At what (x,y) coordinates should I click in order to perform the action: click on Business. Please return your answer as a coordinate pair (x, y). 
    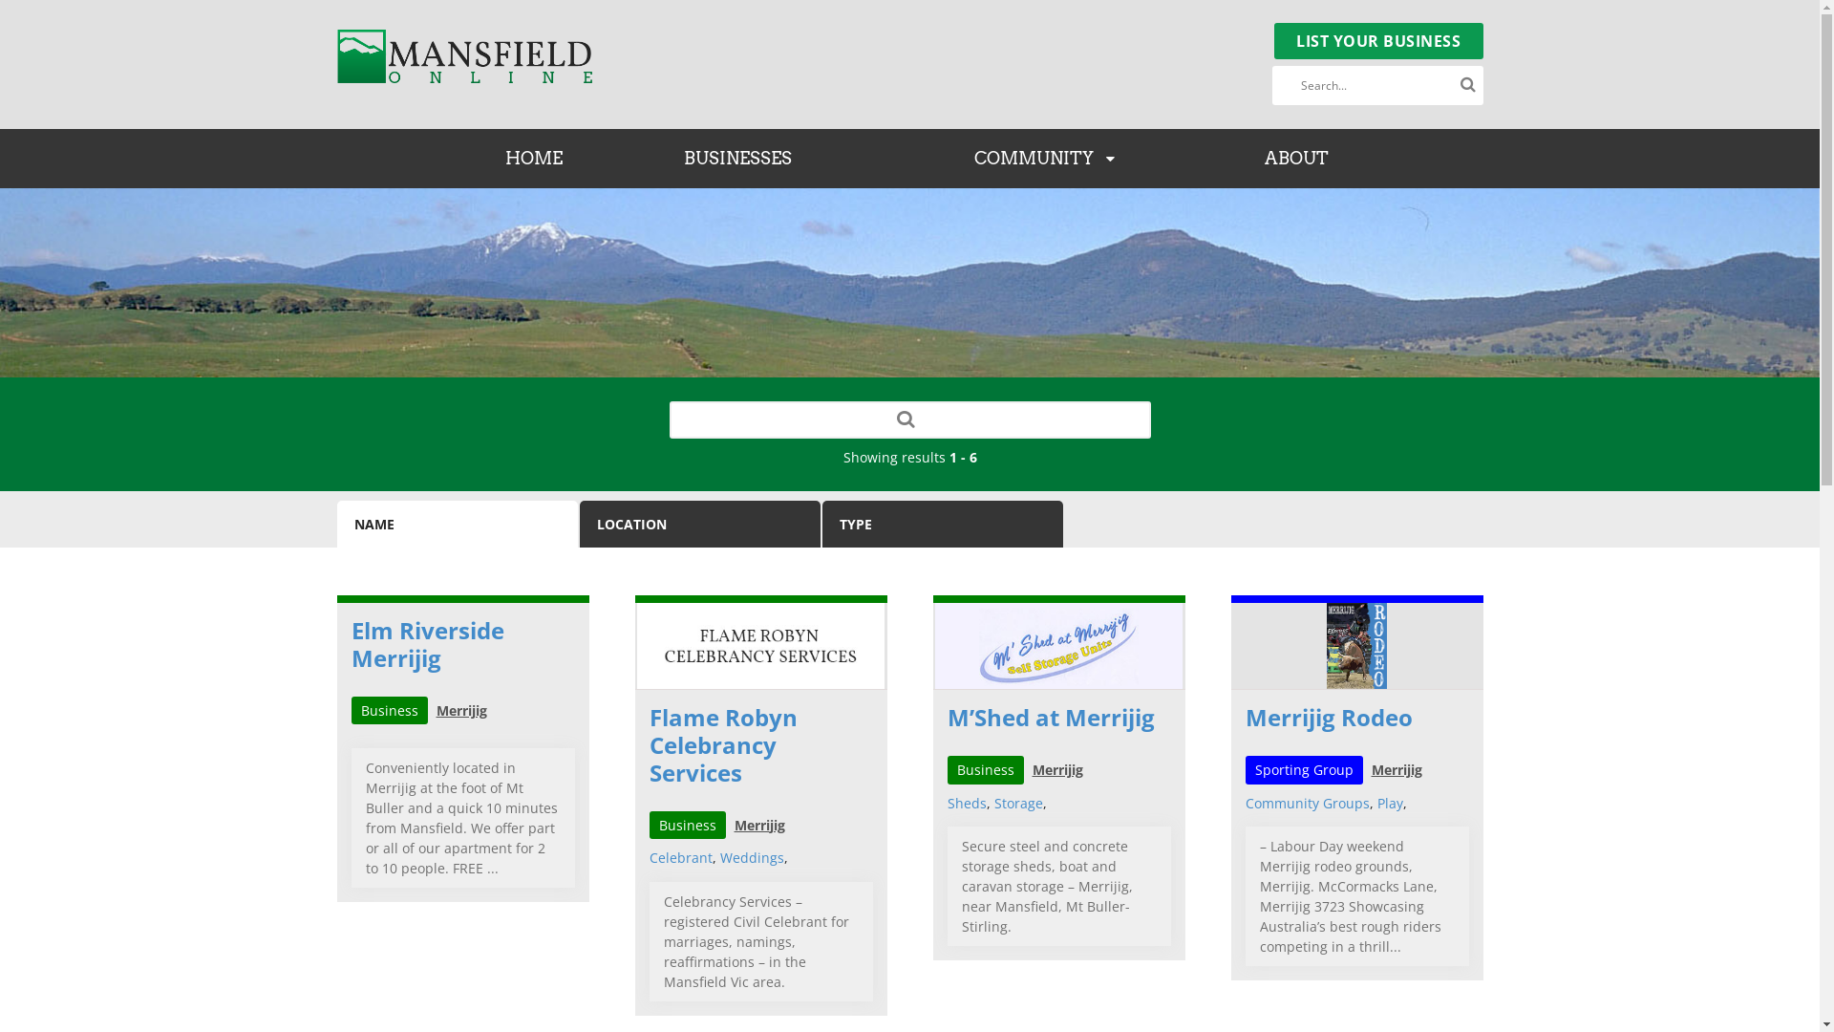
    Looking at the image, I should click on (986, 770).